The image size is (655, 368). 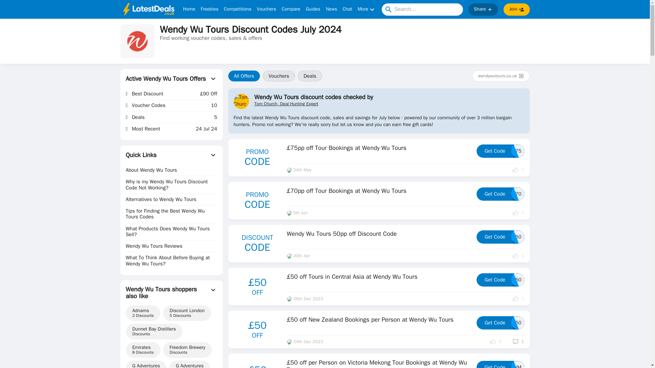 What do you see at coordinates (291, 10) in the screenshot?
I see `wendywutours.co.uk` at bounding box center [291, 10].